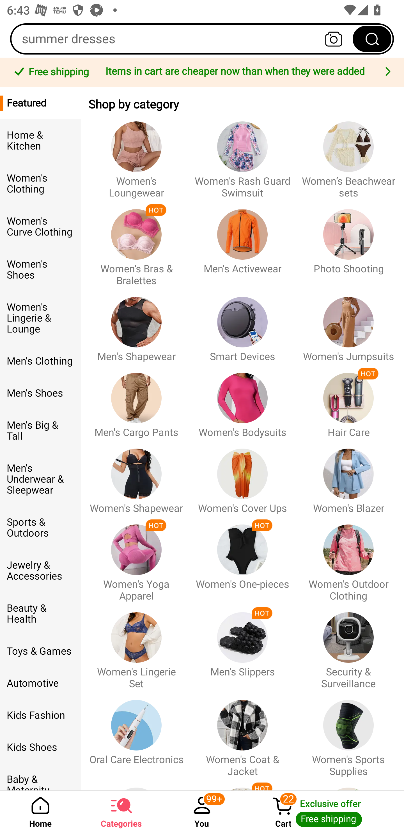  What do you see at coordinates (136, 400) in the screenshot?
I see `Men's Cargo Pants` at bounding box center [136, 400].